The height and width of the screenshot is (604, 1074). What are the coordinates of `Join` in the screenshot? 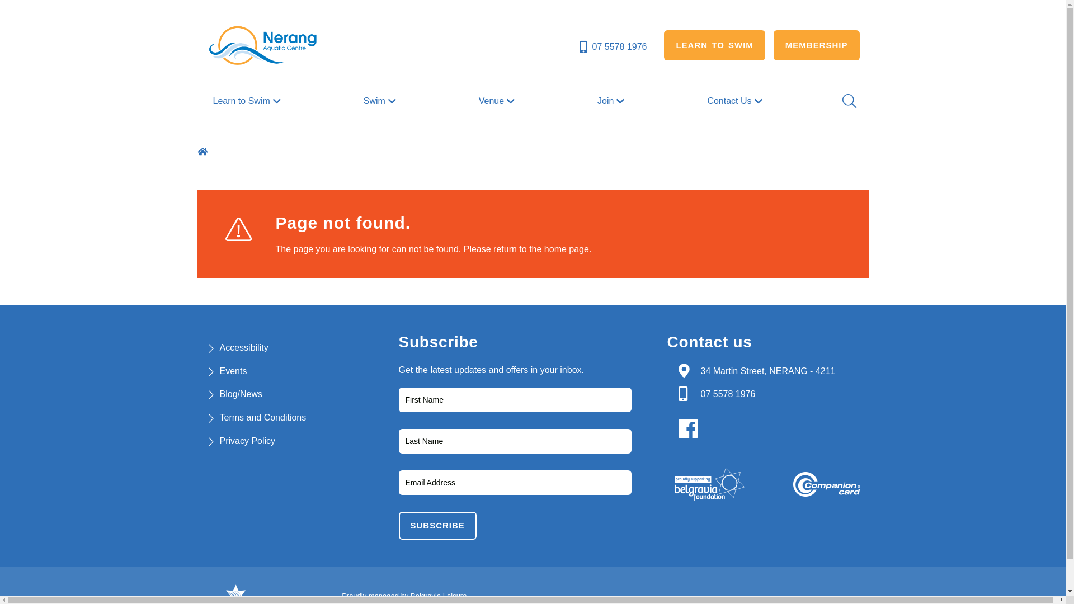 It's located at (612, 101).